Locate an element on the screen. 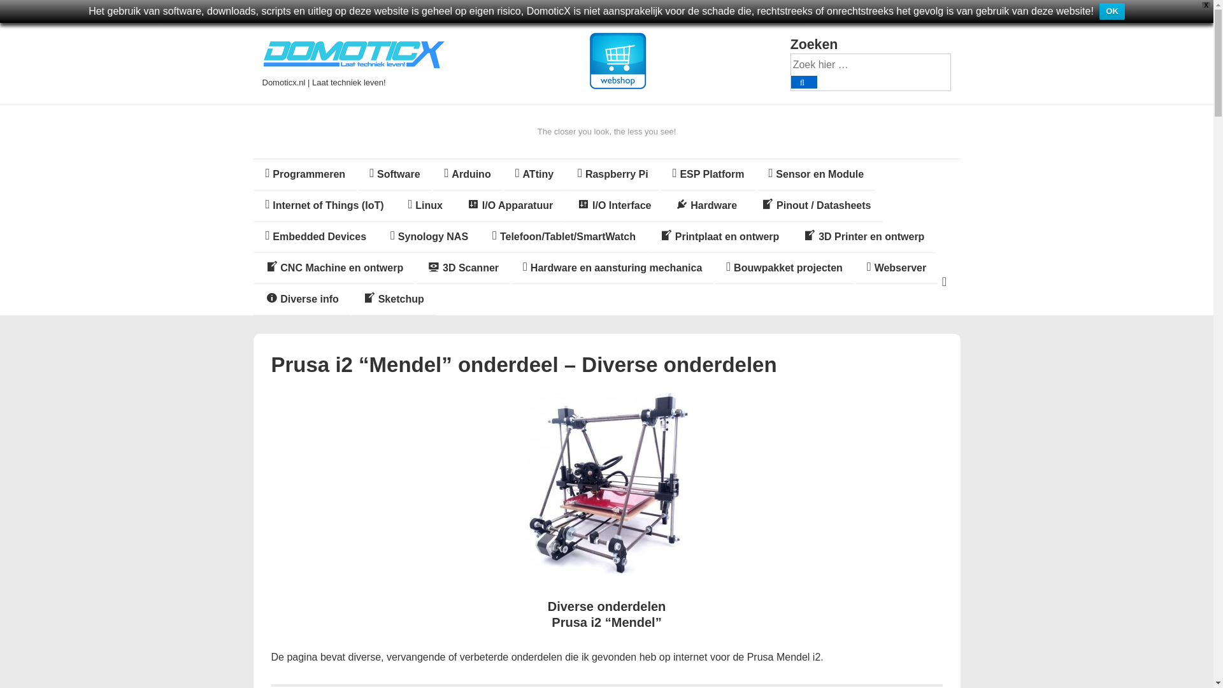  Bouwpakket projecten is located at coordinates (783, 268).